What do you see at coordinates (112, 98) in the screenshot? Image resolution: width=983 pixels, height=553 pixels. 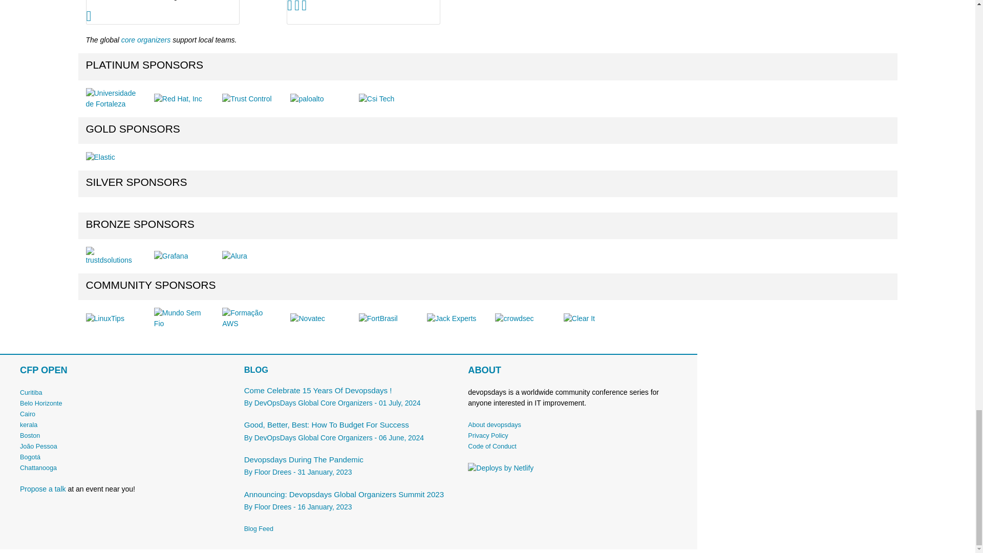 I see `Universidade de Fortaleza` at bounding box center [112, 98].